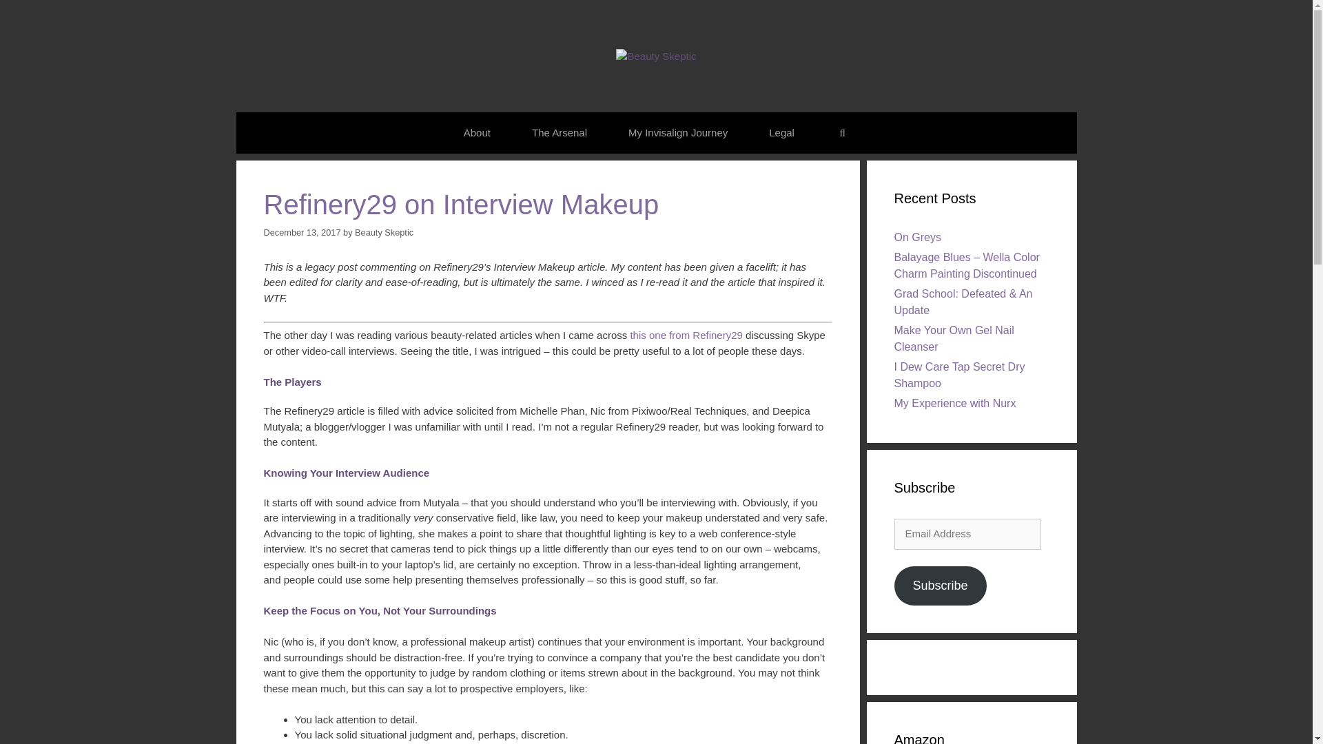  I want to click on The Arsenal, so click(559, 132).